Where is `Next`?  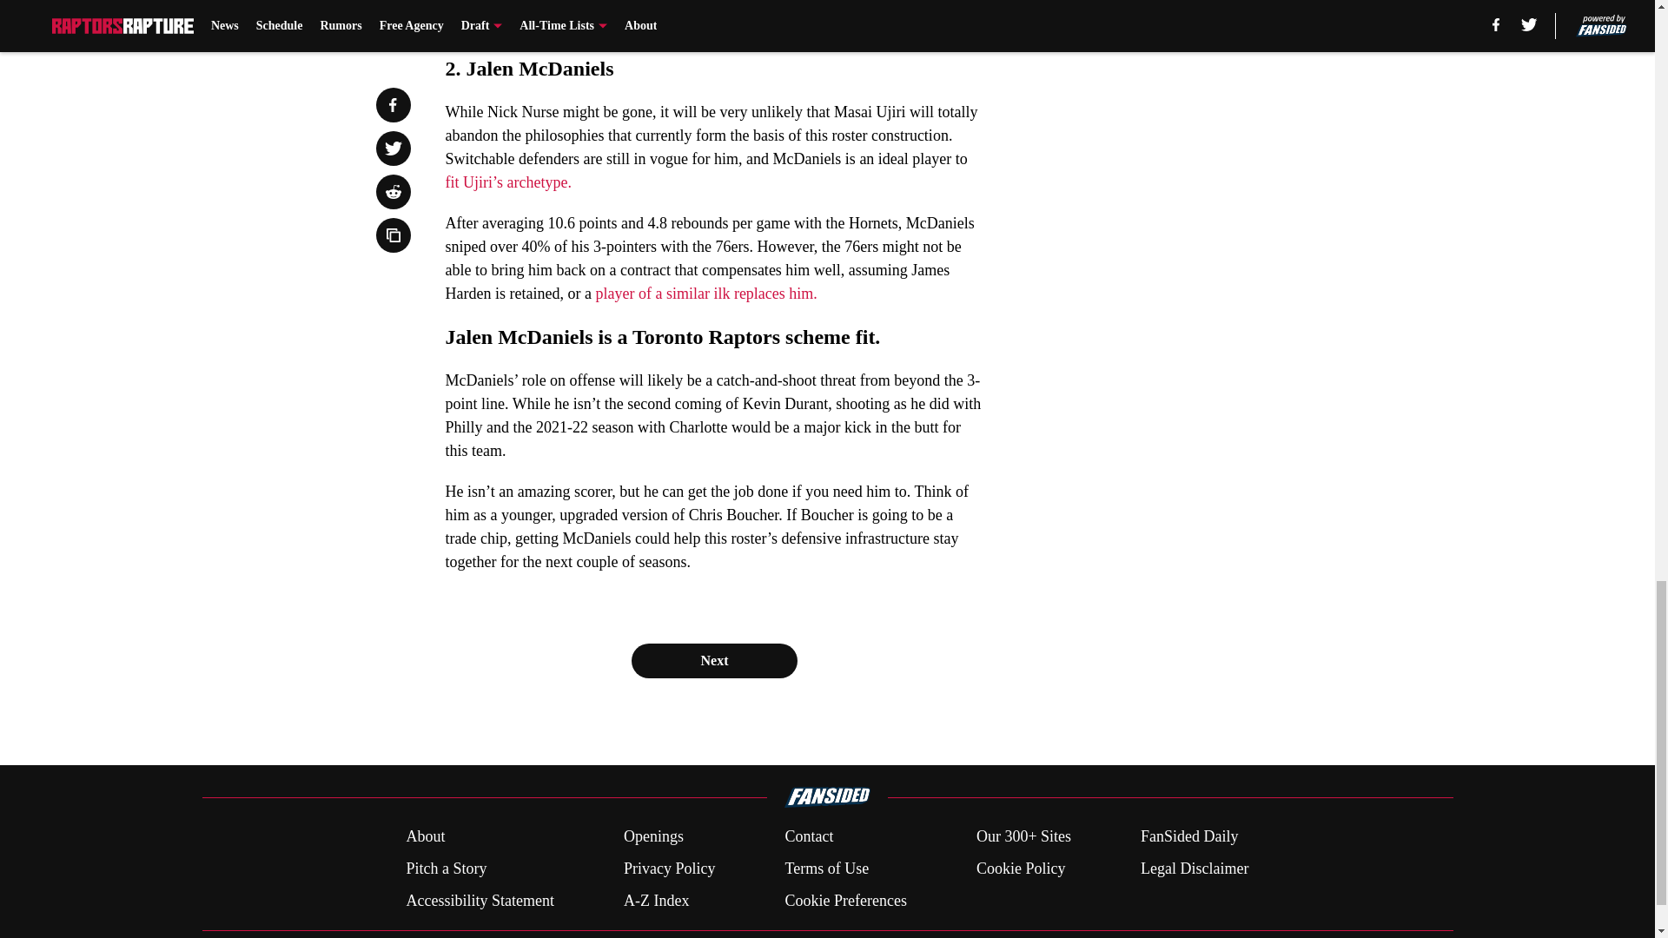 Next is located at coordinates (713, 660).